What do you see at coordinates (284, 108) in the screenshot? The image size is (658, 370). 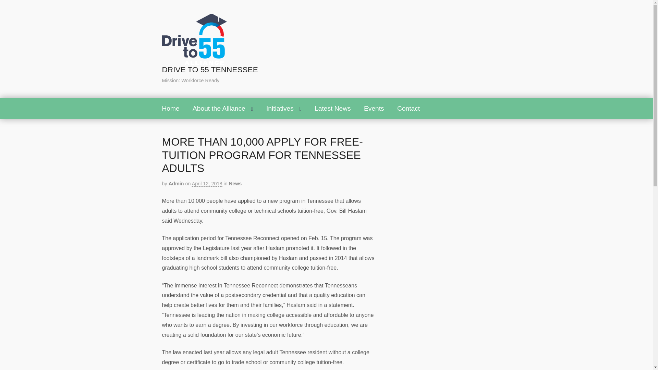 I see `Initiatives` at bounding box center [284, 108].